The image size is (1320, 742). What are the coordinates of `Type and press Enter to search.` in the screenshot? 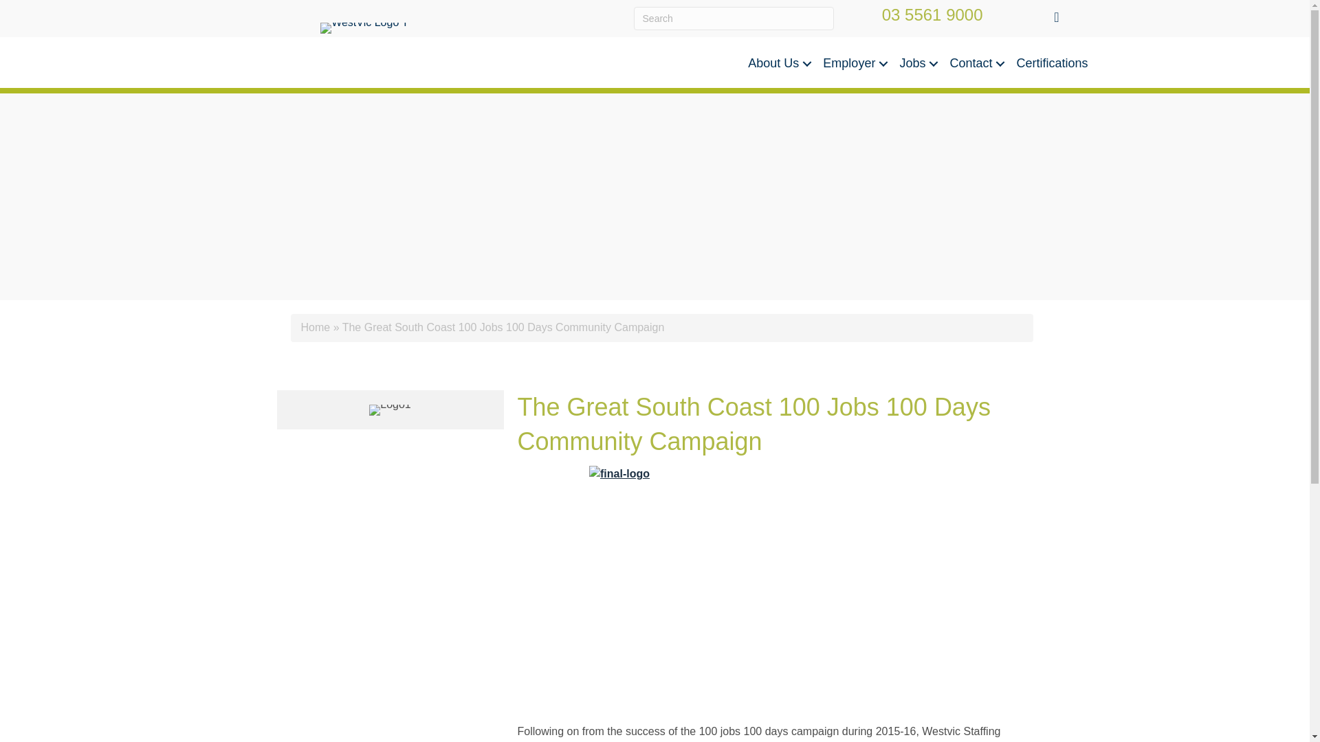 It's located at (734, 18).